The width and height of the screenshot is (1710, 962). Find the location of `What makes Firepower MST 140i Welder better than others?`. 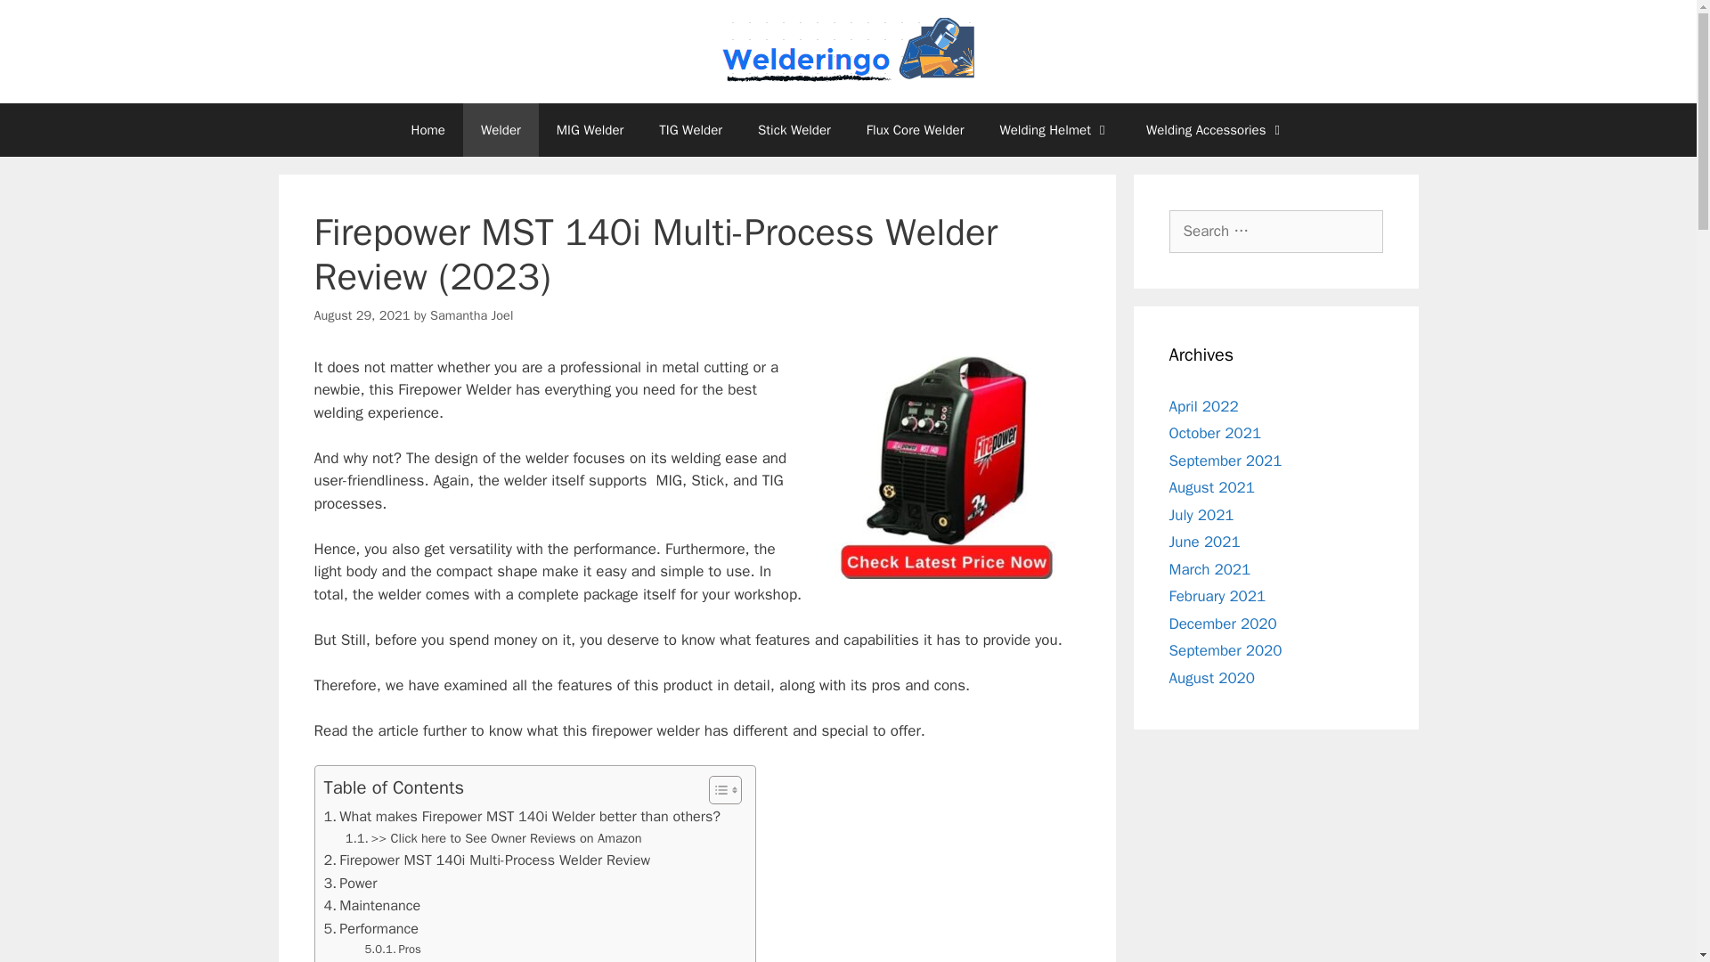

What makes Firepower MST 140i Welder better than others? is located at coordinates (523, 816).